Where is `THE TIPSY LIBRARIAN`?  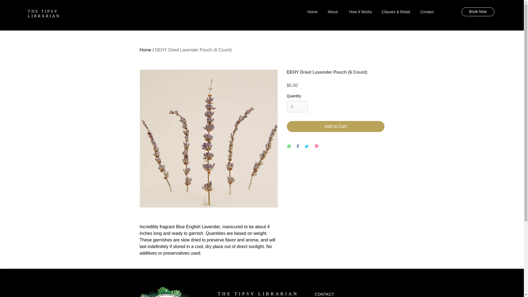 THE TIPSY LIBRARIAN is located at coordinates (258, 294).